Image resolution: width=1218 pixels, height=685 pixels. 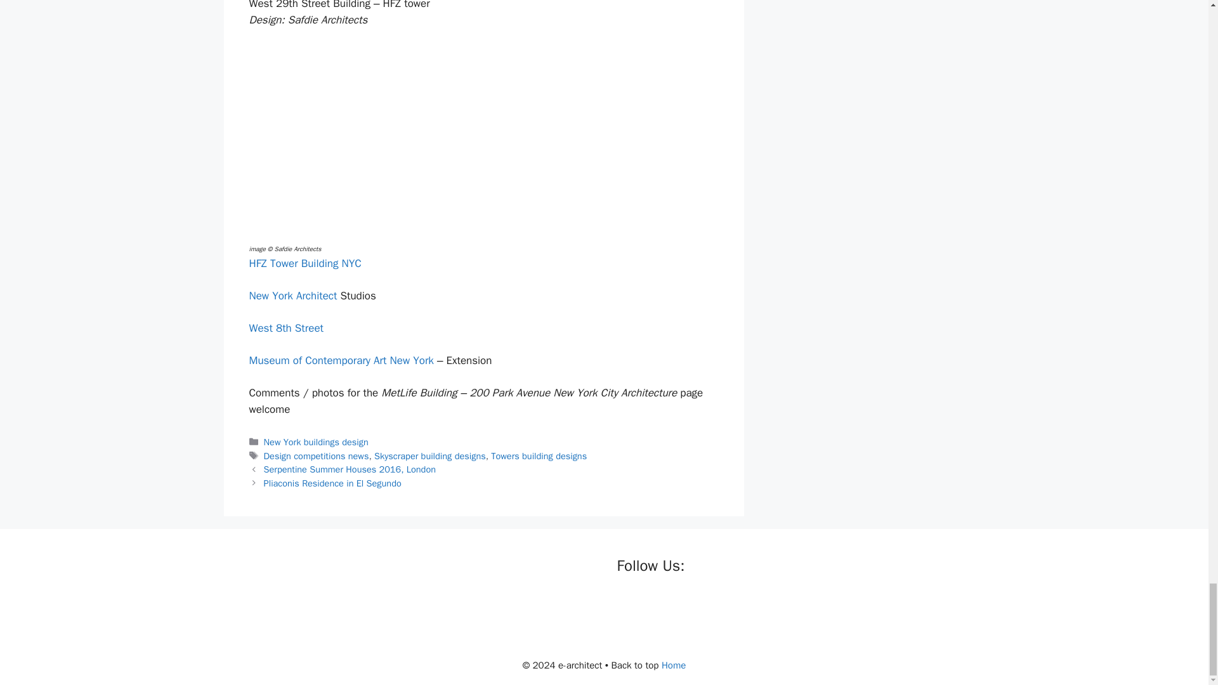 What do you see at coordinates (679, 604) in the screenshot?
I see `linkedin` at bounding box center [679, 604].